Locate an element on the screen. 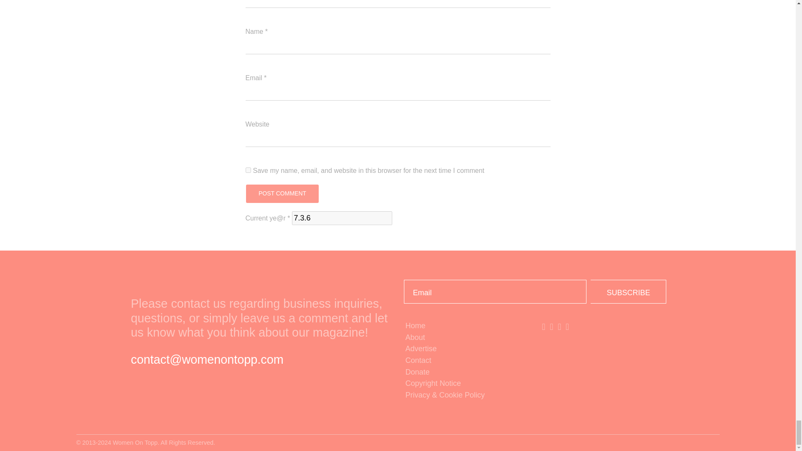  Donate is located at coordinates (466, 372).